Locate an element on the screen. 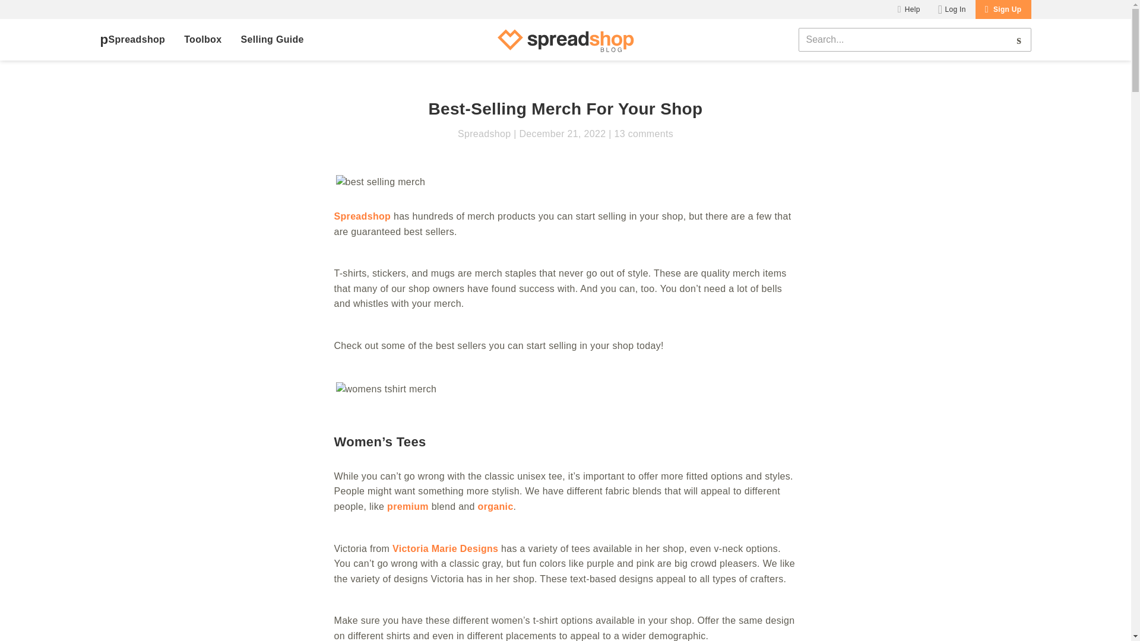 Image resolution: width=1140 pixels, height=641 pixels. Spreadshop is located at coordinates (362, 216).